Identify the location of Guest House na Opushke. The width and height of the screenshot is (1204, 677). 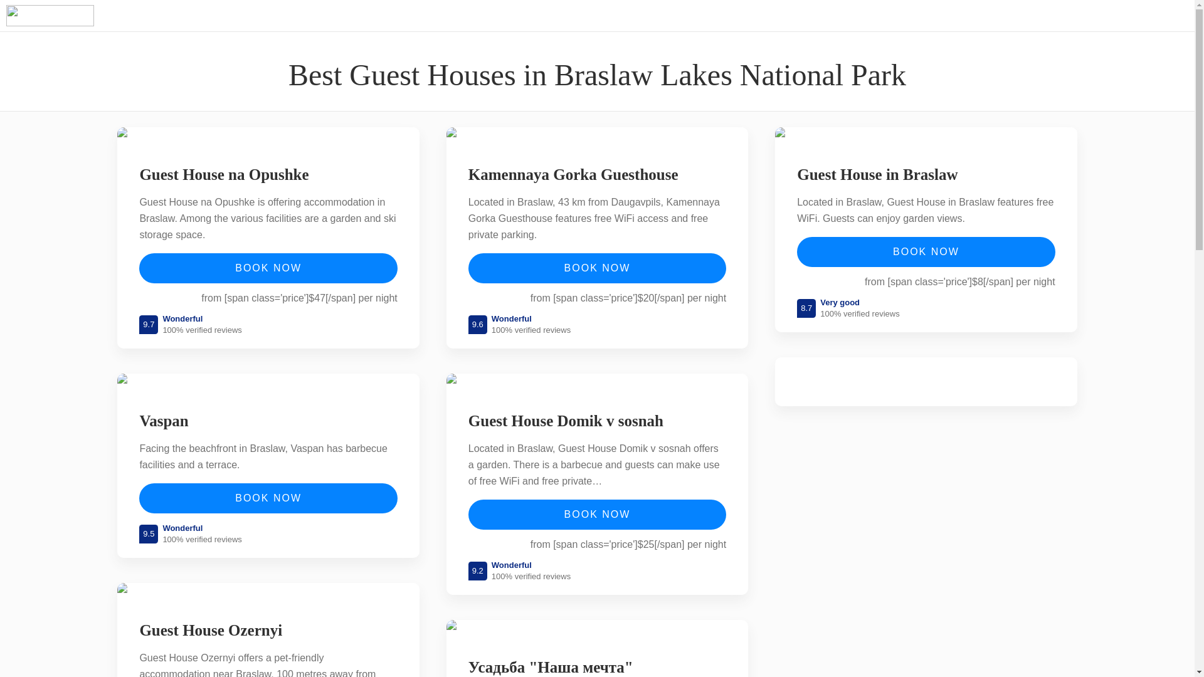
(223, 174).